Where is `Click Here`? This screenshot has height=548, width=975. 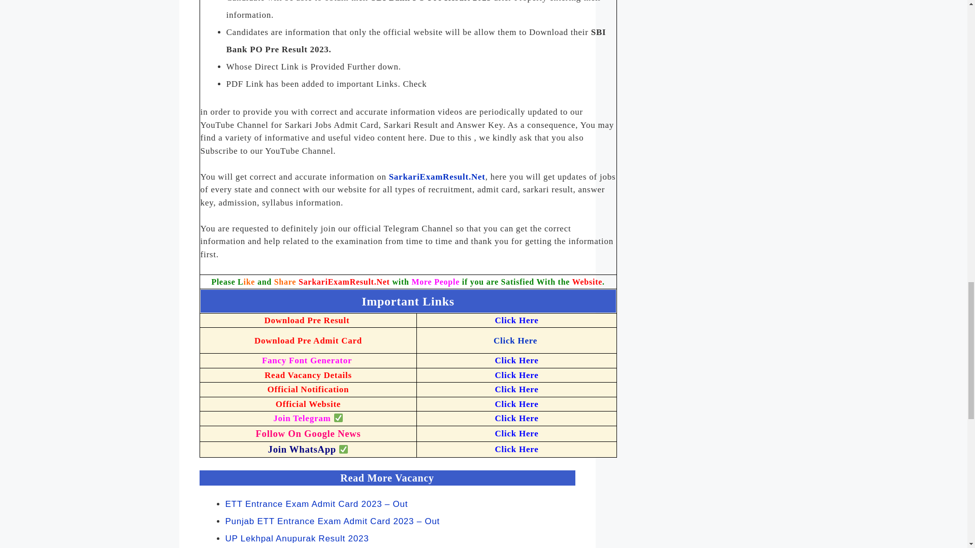 Click Here is located at coordinates (516, 321).